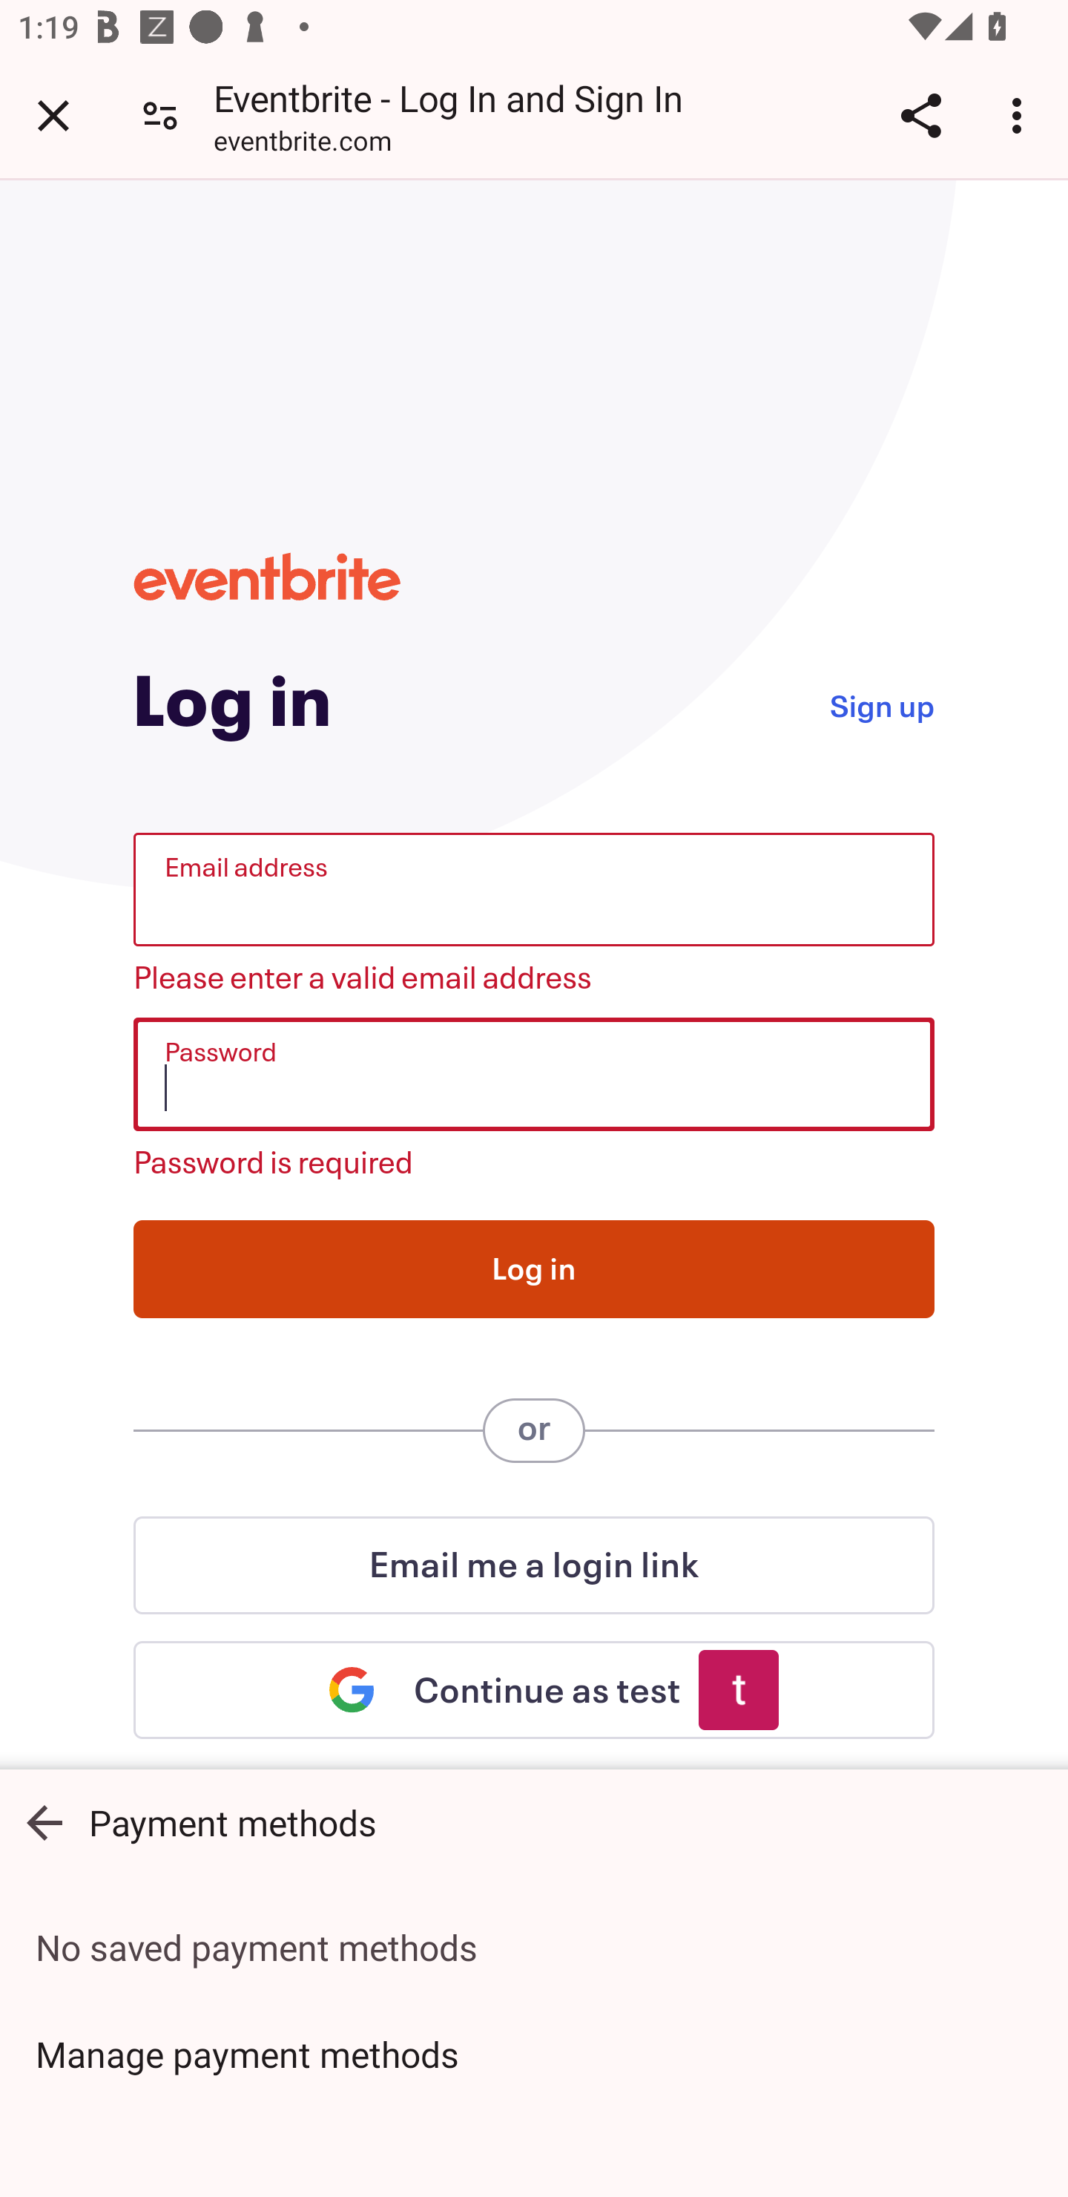  Describe the element at coordinates (44, 1821) in the screenshot. I see `Show keyboard` at that location.